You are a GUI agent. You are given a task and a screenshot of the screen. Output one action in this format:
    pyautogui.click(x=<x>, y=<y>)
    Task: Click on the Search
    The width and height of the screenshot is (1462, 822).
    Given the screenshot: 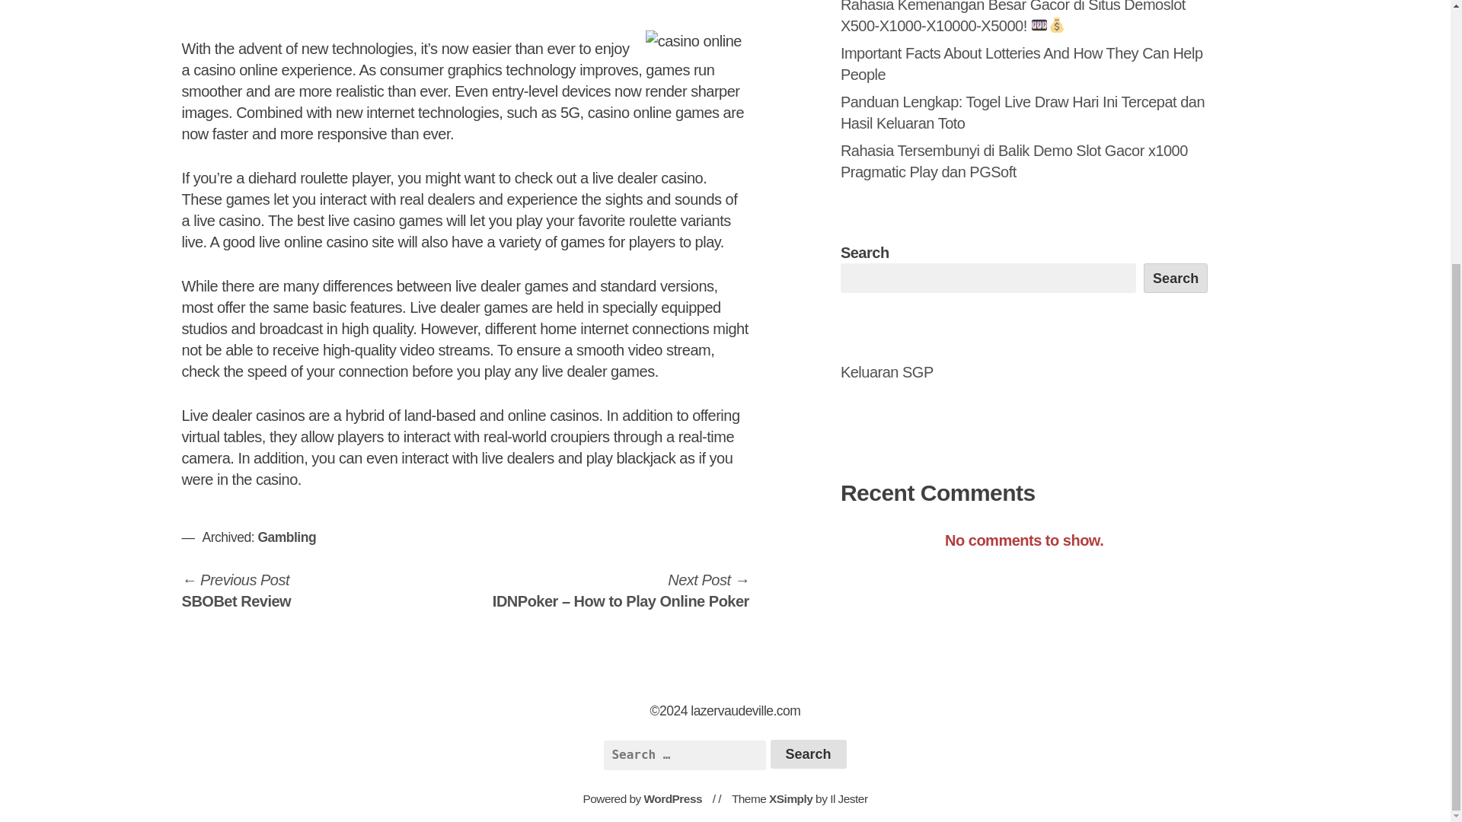 What is the action you would take?
    pyautogui.click(x=808, y=753)
    